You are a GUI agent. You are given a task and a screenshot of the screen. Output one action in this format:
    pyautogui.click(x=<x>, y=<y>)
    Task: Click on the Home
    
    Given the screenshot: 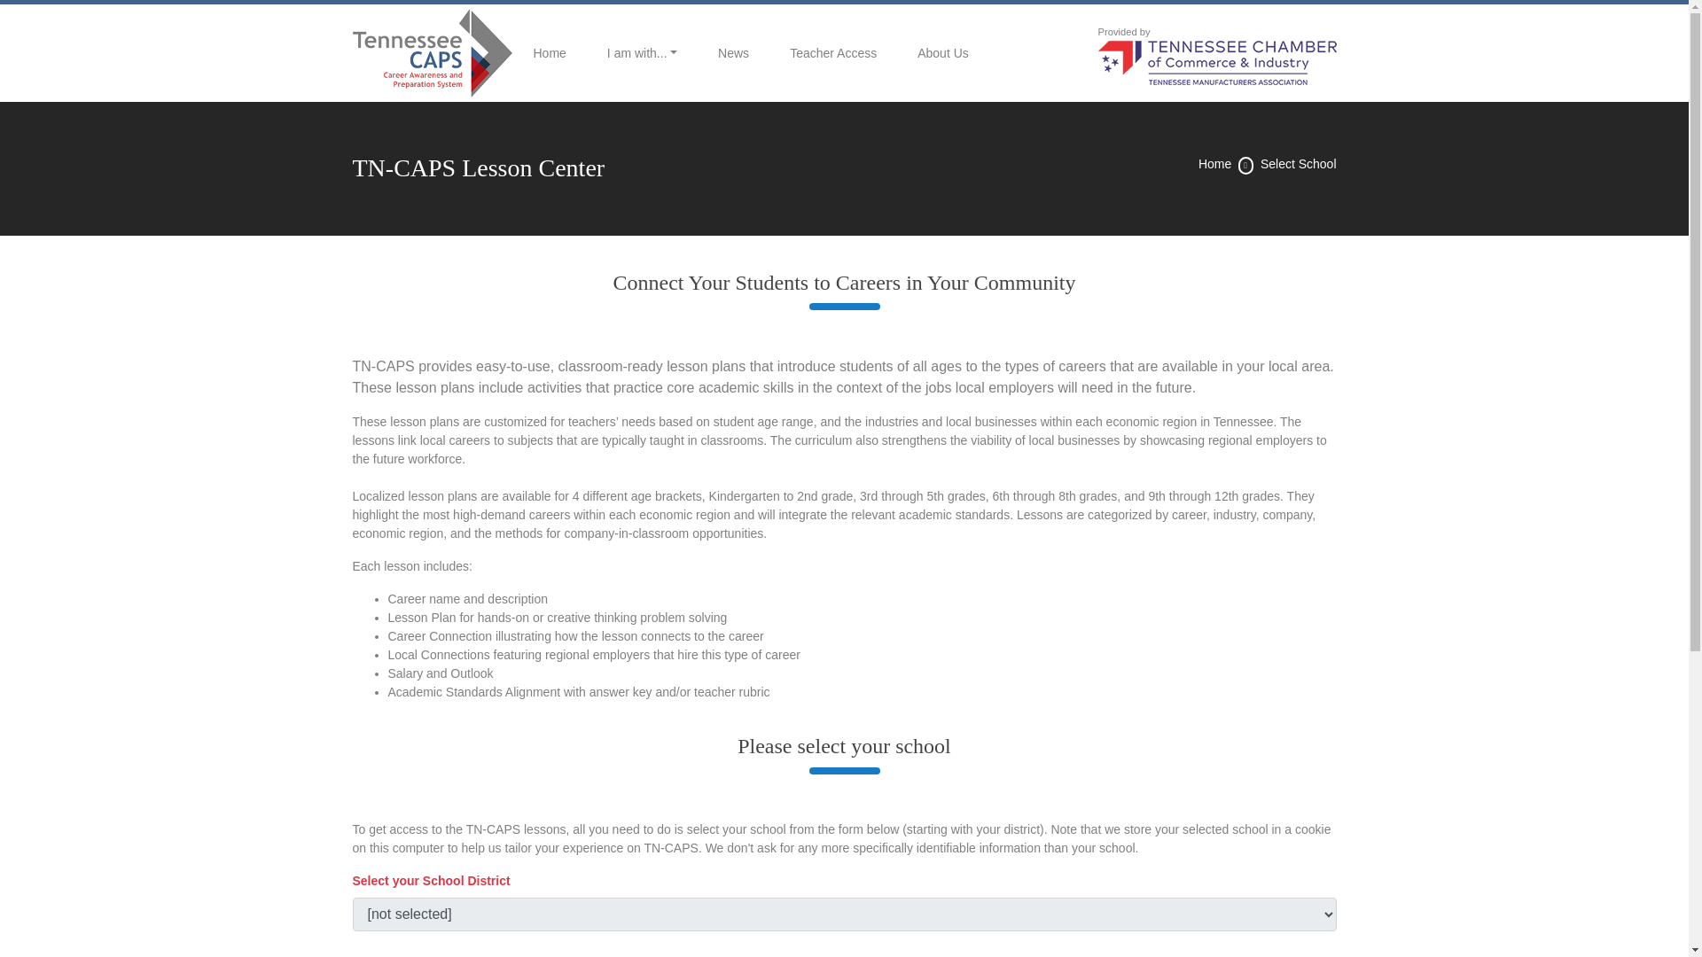 What is the action you would take?
    pyautogui.click(x=550, y=53)
    